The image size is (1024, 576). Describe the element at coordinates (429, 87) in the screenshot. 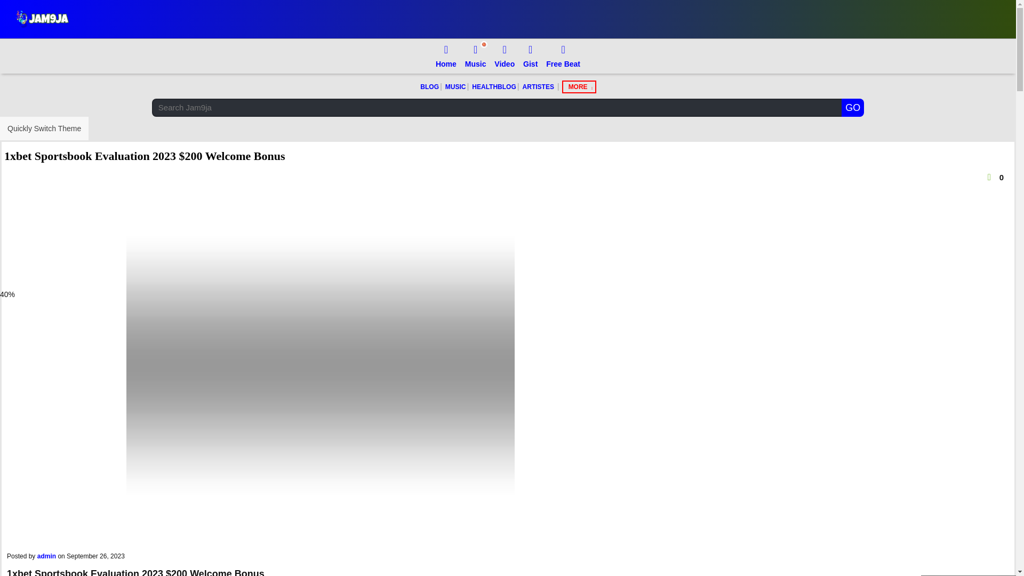

I see `BLOG` at that location.